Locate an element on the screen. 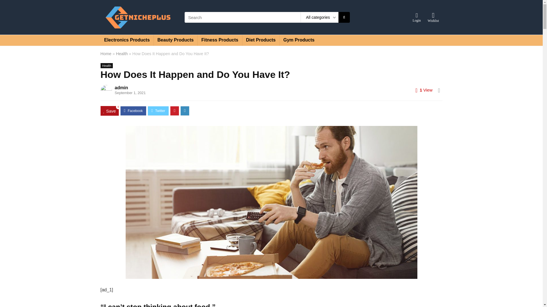 The width and height of the screenshot is (547, 307). Beauty Products is located at coordinates (175, 40).